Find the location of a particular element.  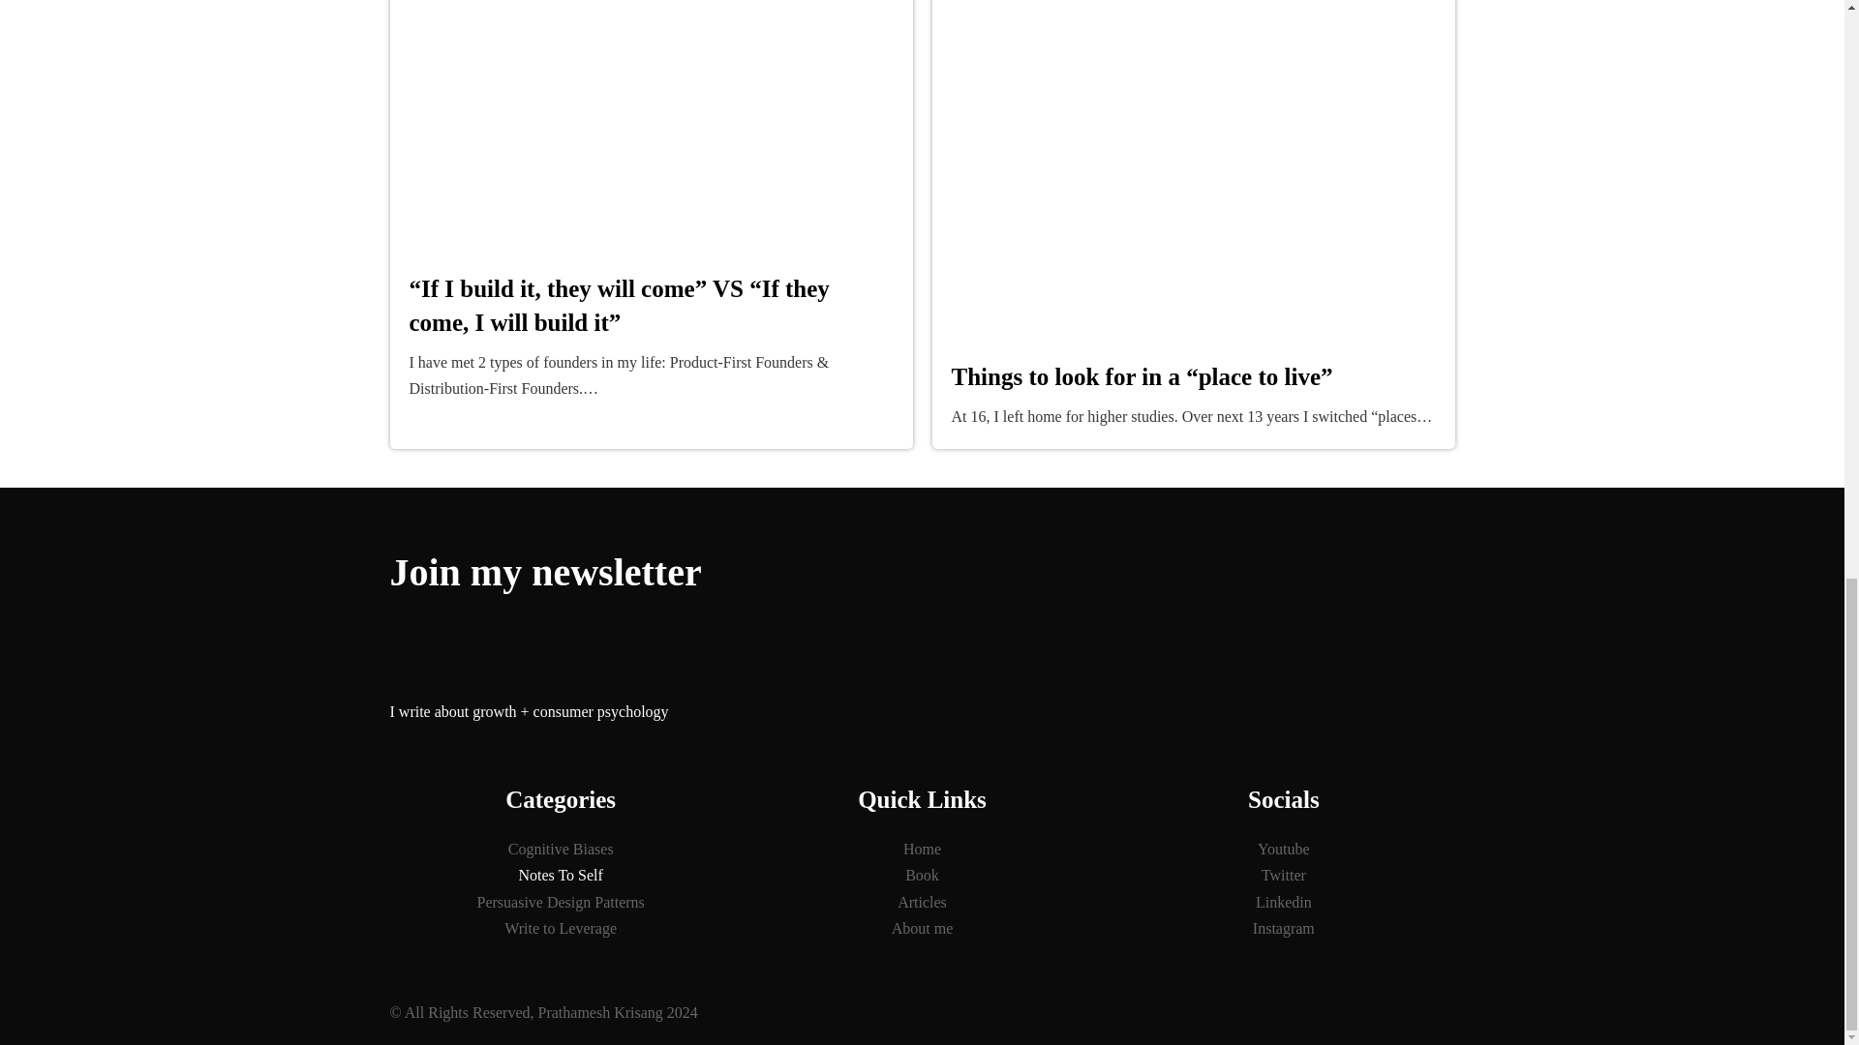

Notes To Self is located at coordinates (560, 875).